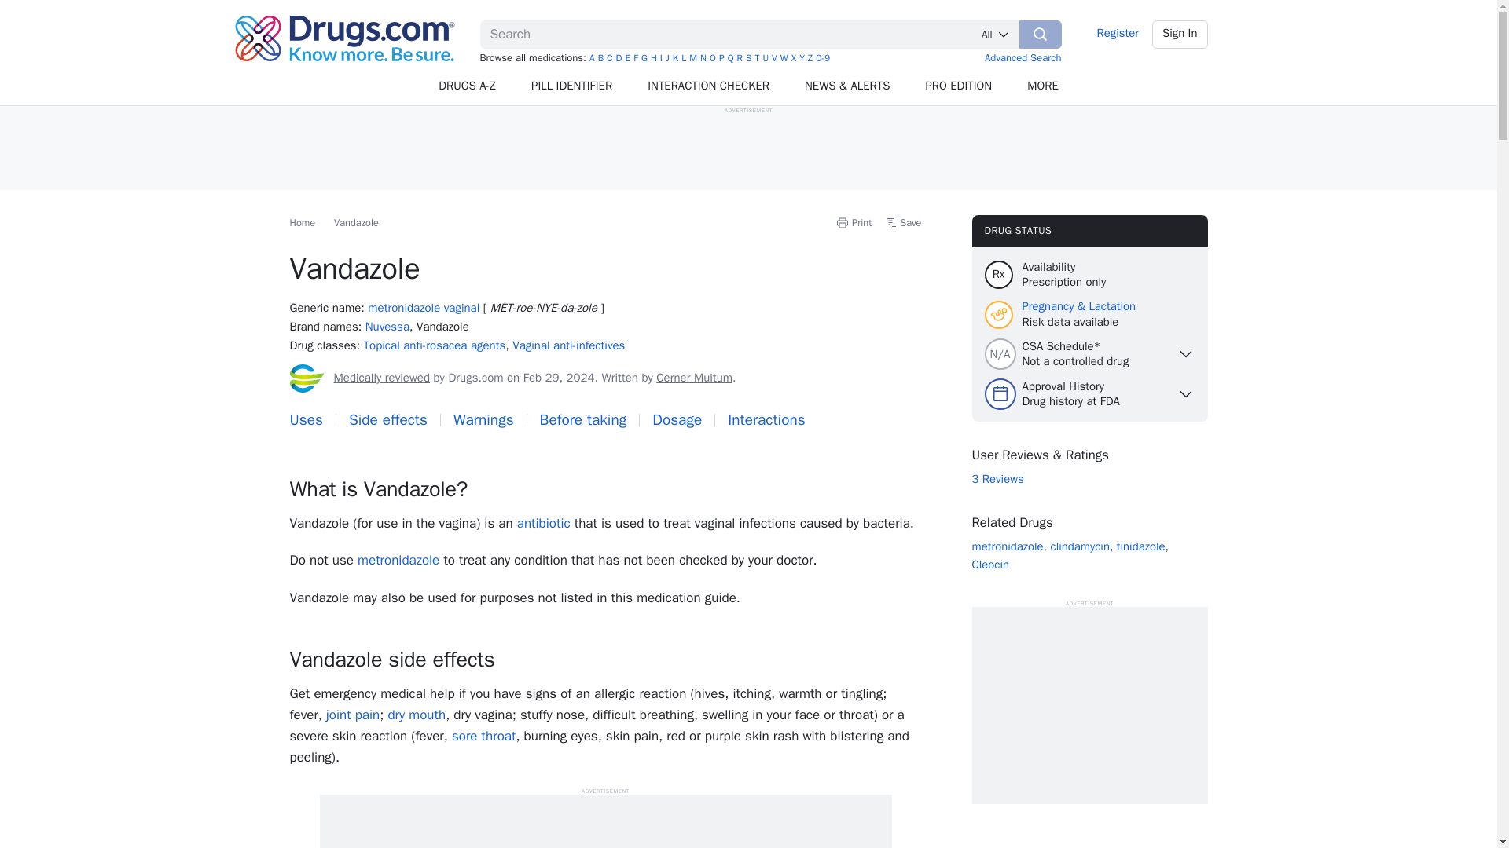 The width and height of the screenshot is (1509, 848). Describe the element at coordinates (1041, 34) in the screenshot. I see `Search` at that location.